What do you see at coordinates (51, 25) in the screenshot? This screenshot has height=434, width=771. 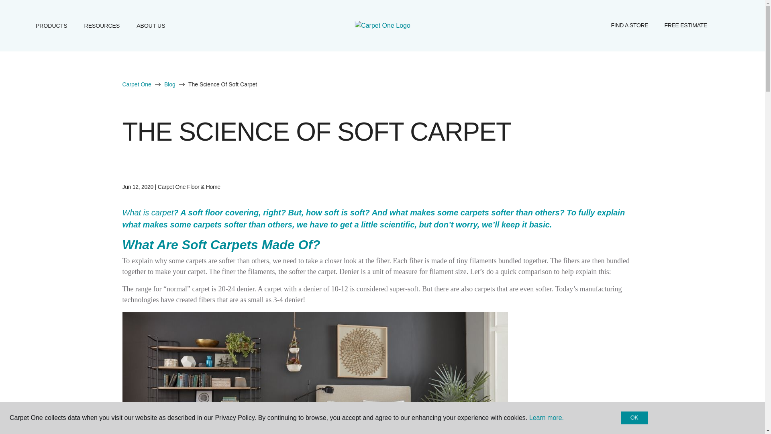 I see `PRODUCTS` at bounding box center [51, 25].